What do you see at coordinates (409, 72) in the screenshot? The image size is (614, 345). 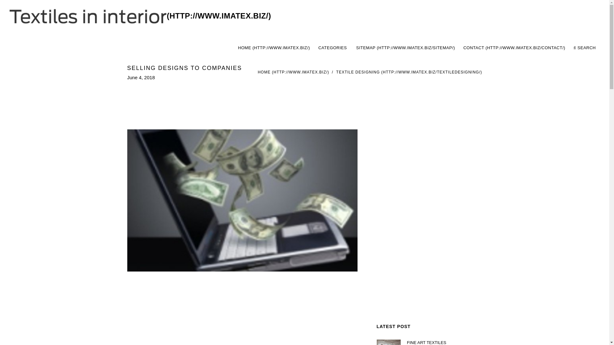 I see `TEXTILE DESIGNING` at bounding box center [409, 72].